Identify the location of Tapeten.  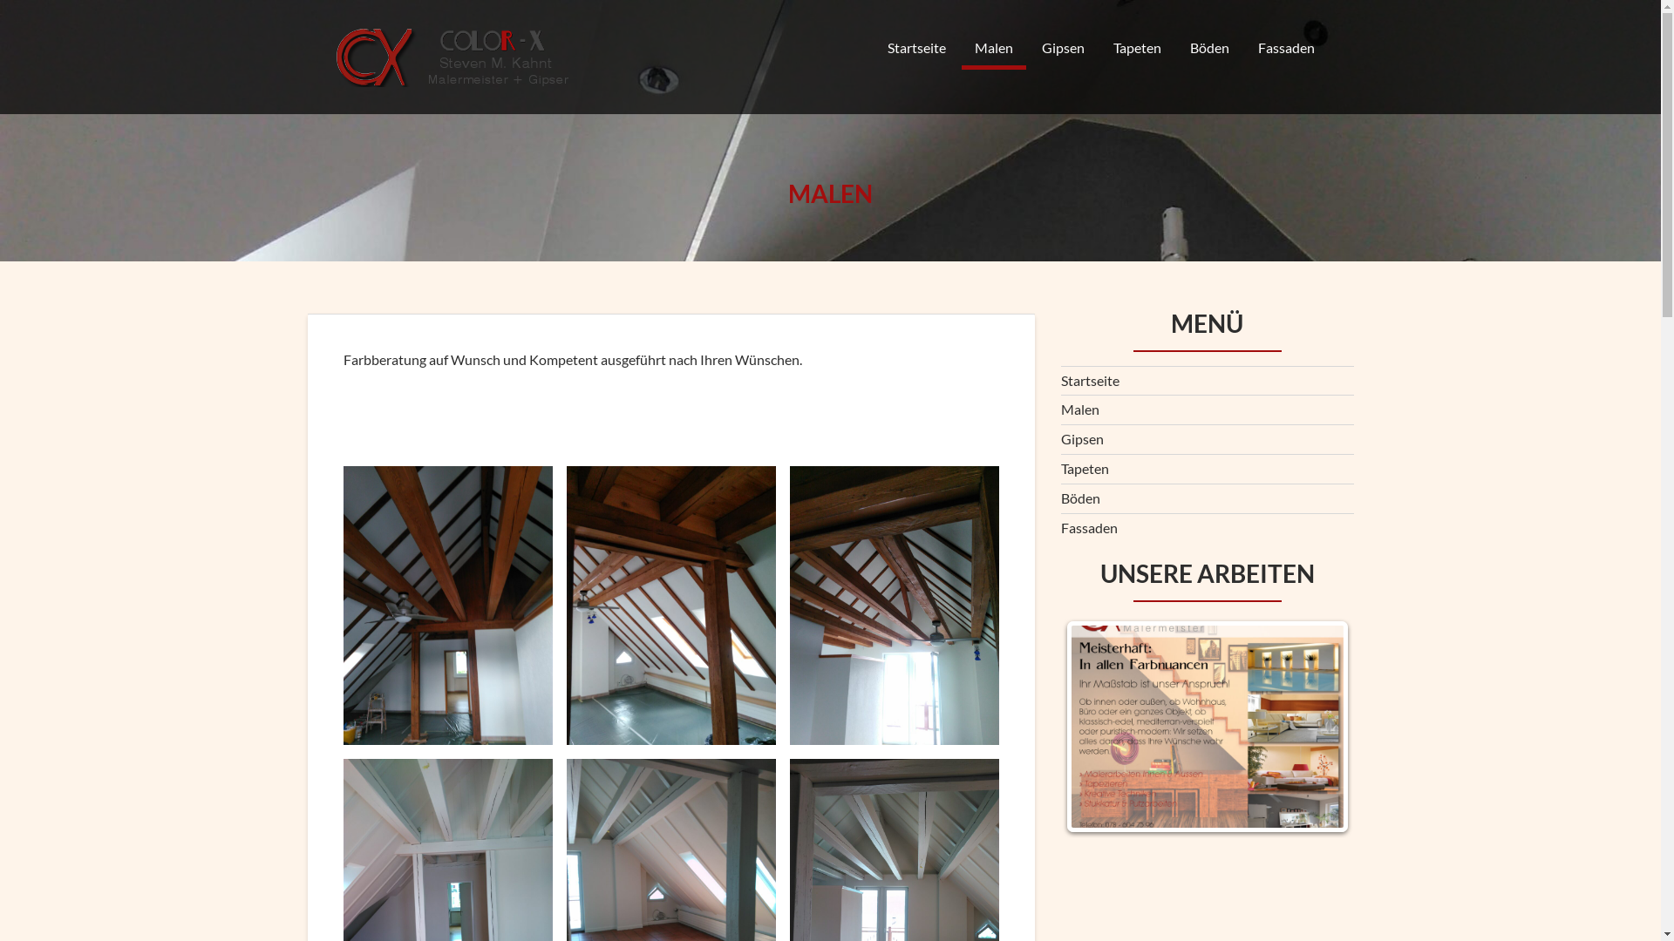
(1137, 48).